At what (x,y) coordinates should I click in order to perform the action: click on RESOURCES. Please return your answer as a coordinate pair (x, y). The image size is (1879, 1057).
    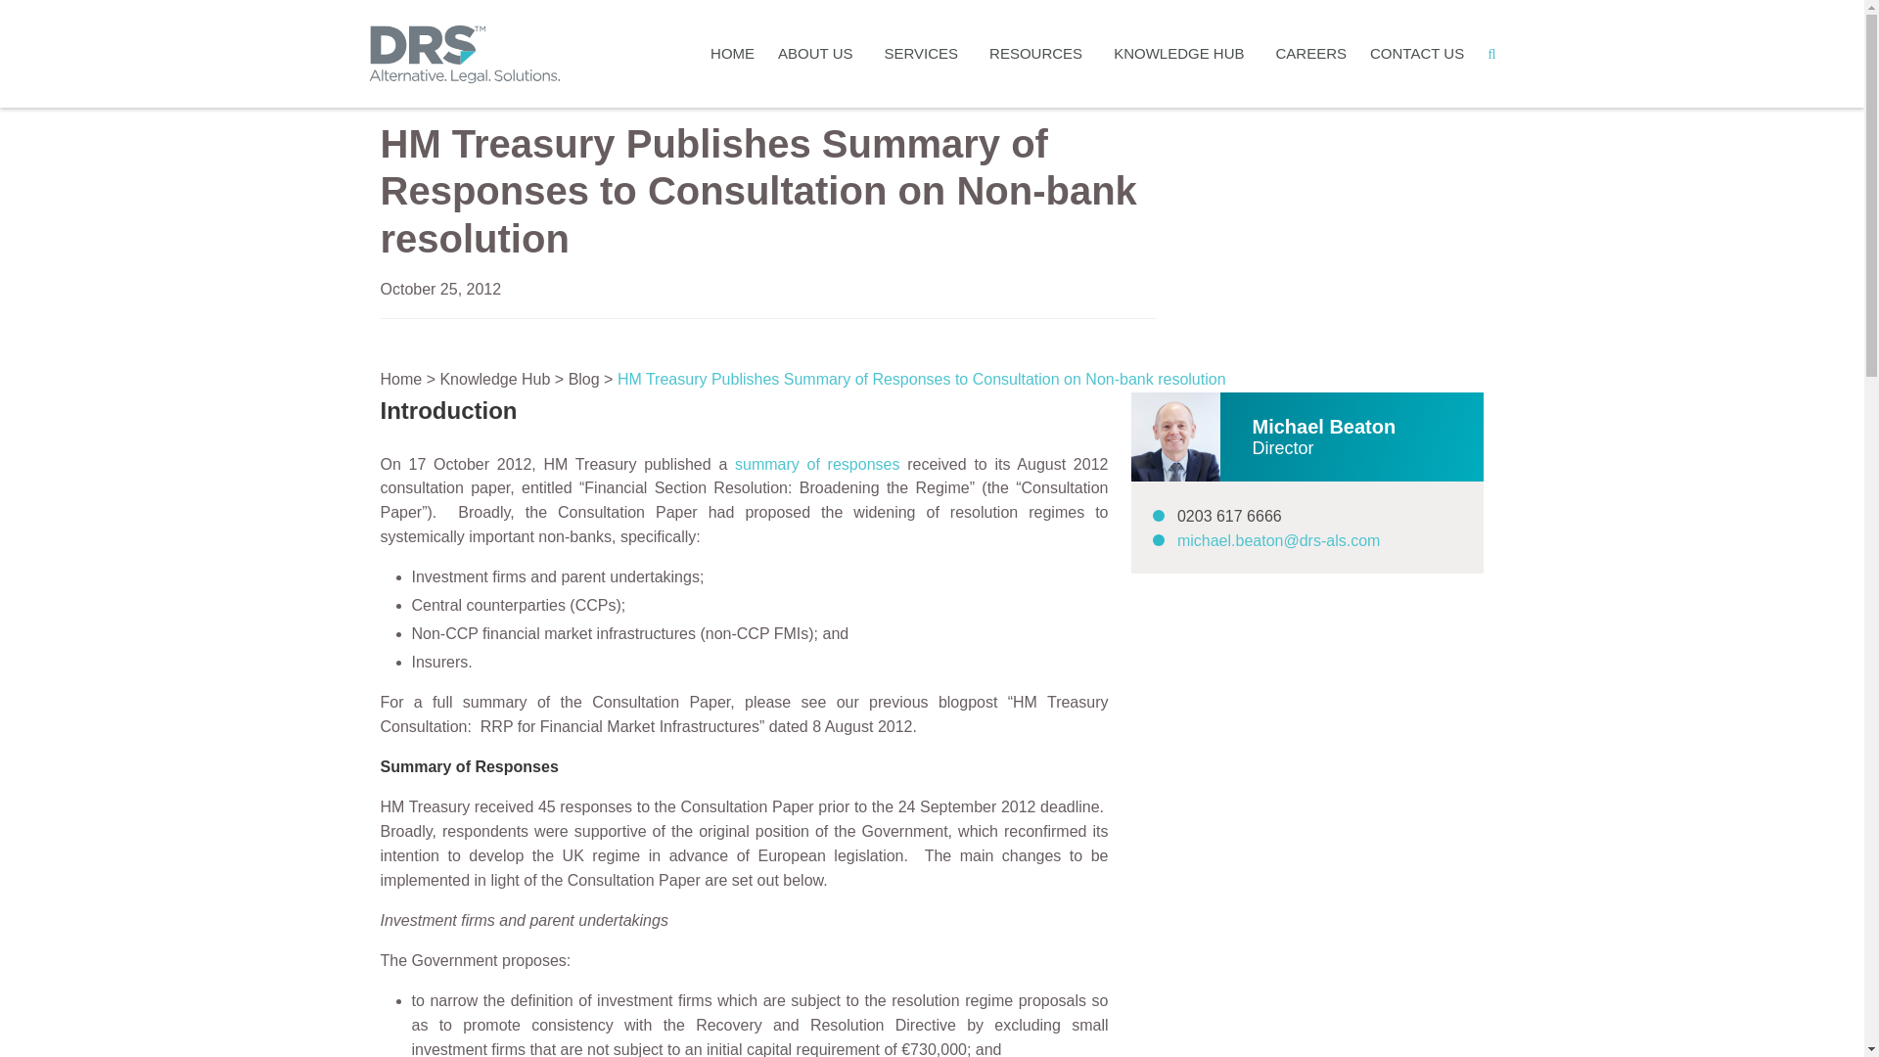
    Looking at the image, I should click on (1039, 54).